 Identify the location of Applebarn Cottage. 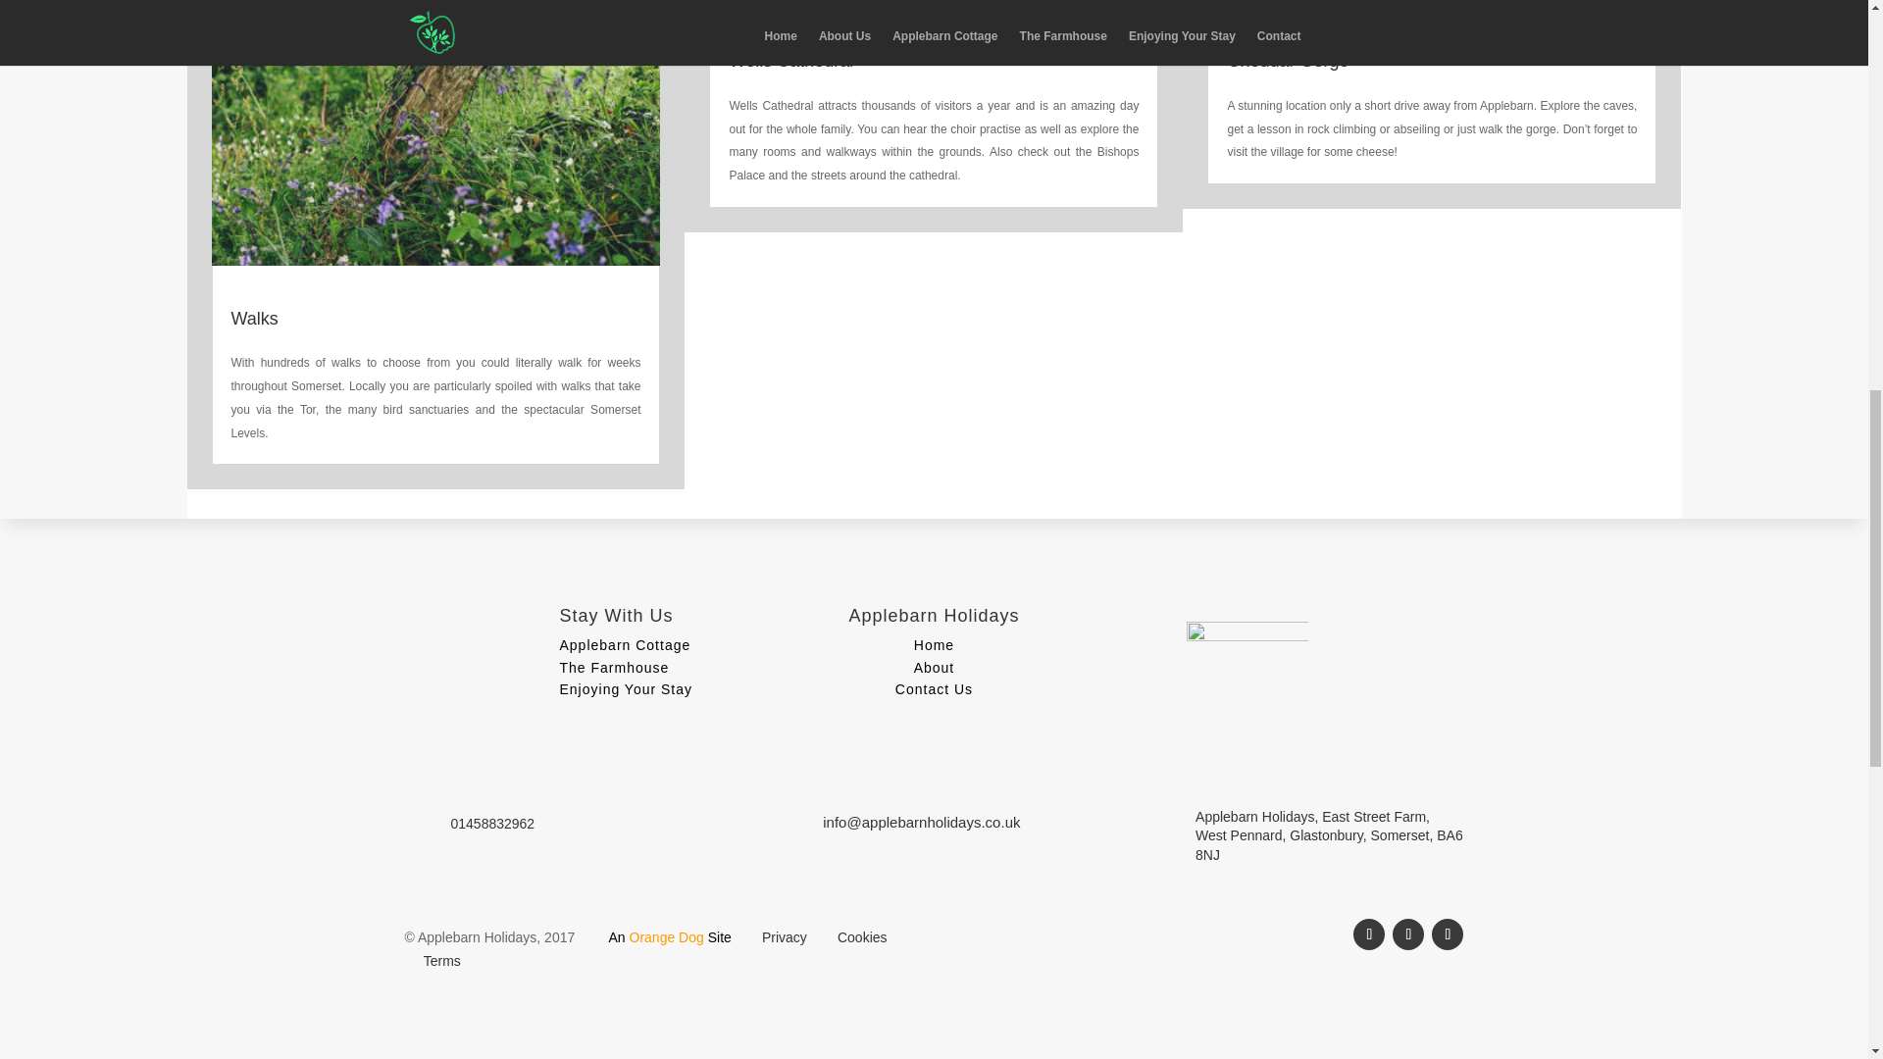
(625, 645).